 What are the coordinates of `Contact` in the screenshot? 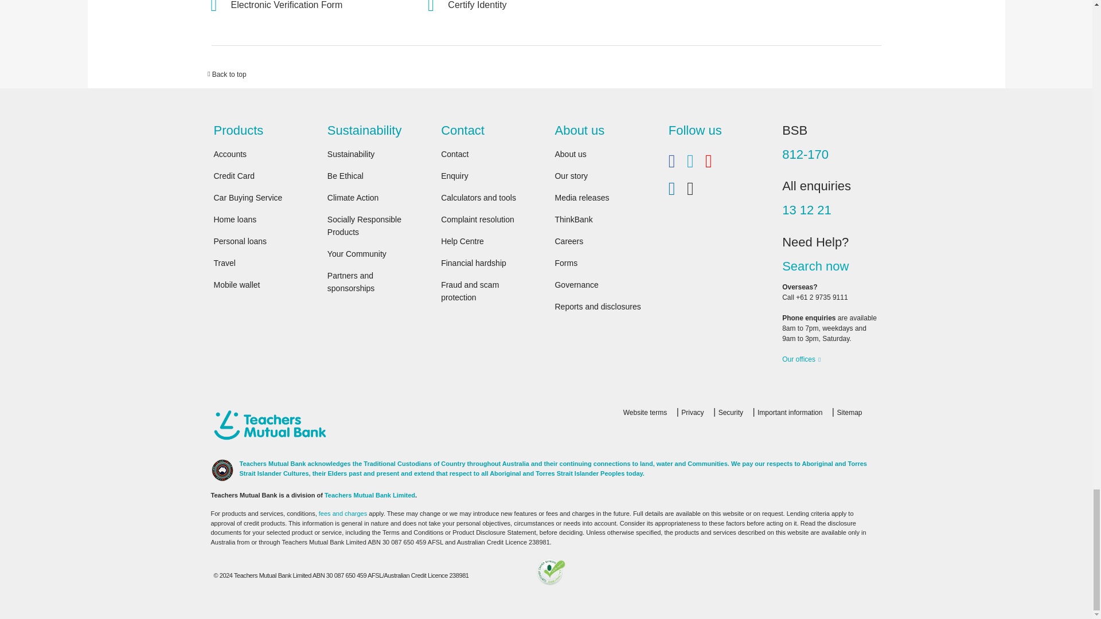 It's located at (455, 154).